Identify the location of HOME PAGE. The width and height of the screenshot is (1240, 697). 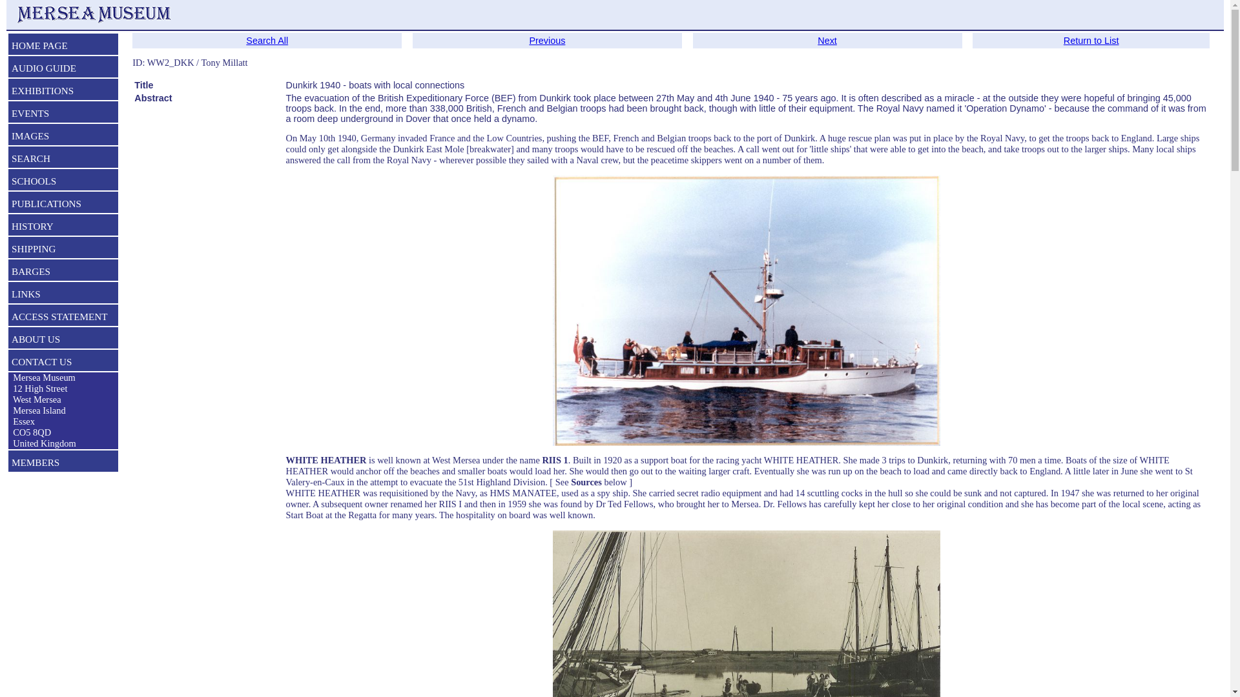
(63, 46).